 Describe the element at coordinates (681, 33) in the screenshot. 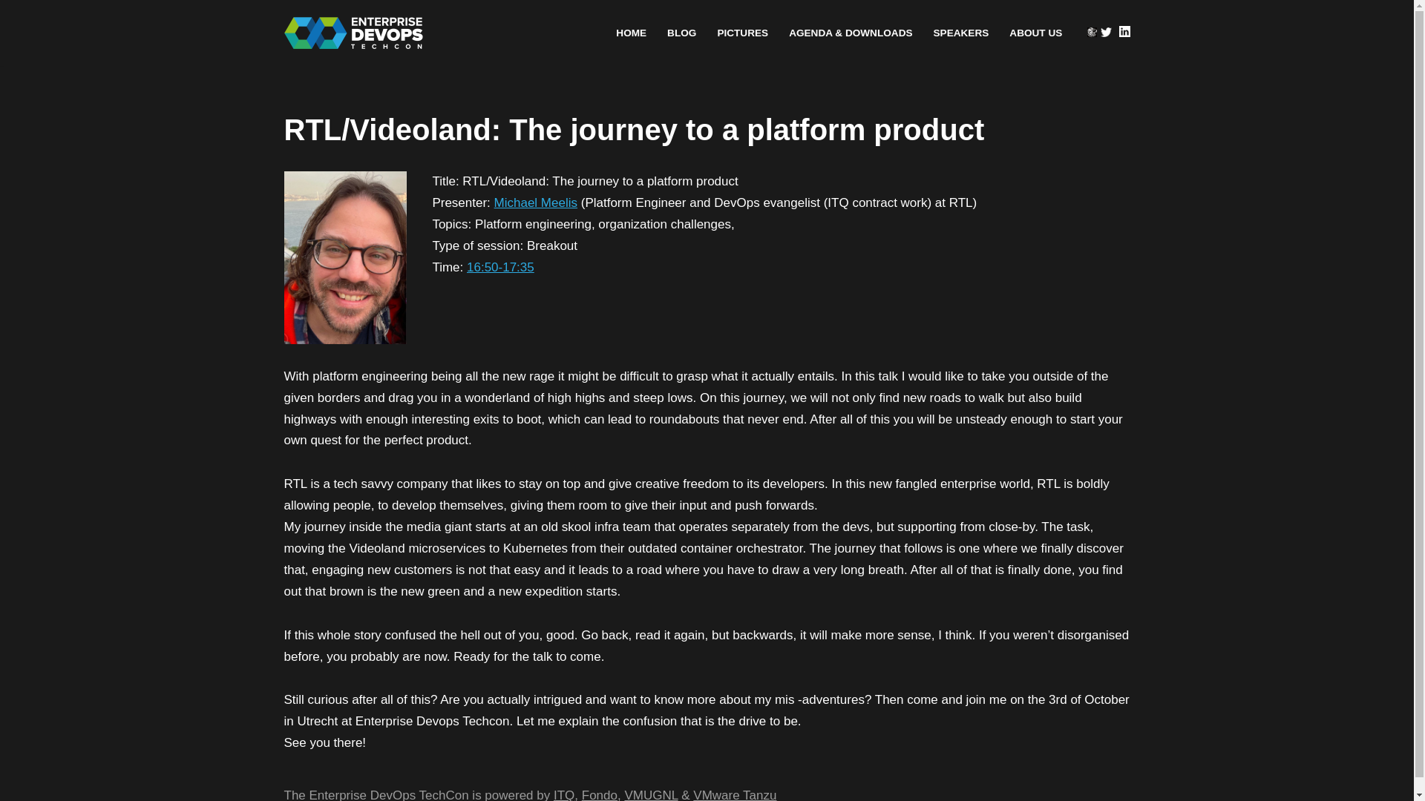

I see `BLOG` at that location.